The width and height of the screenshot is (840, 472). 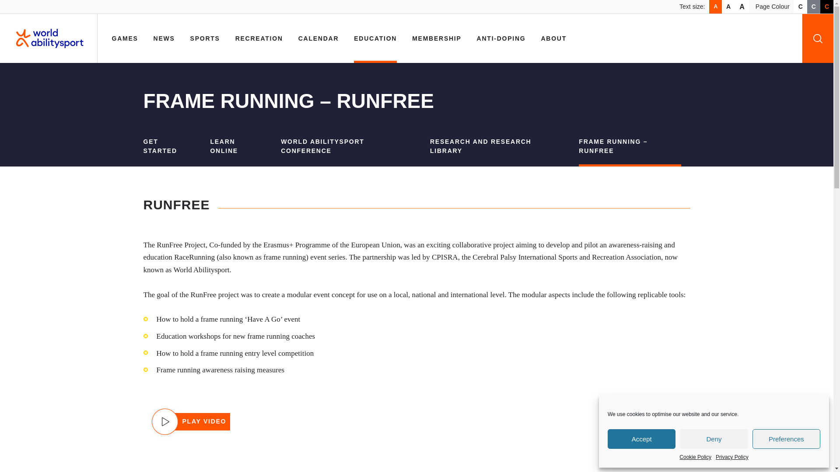 I want to click on Deny, so click(x=713, y=439).